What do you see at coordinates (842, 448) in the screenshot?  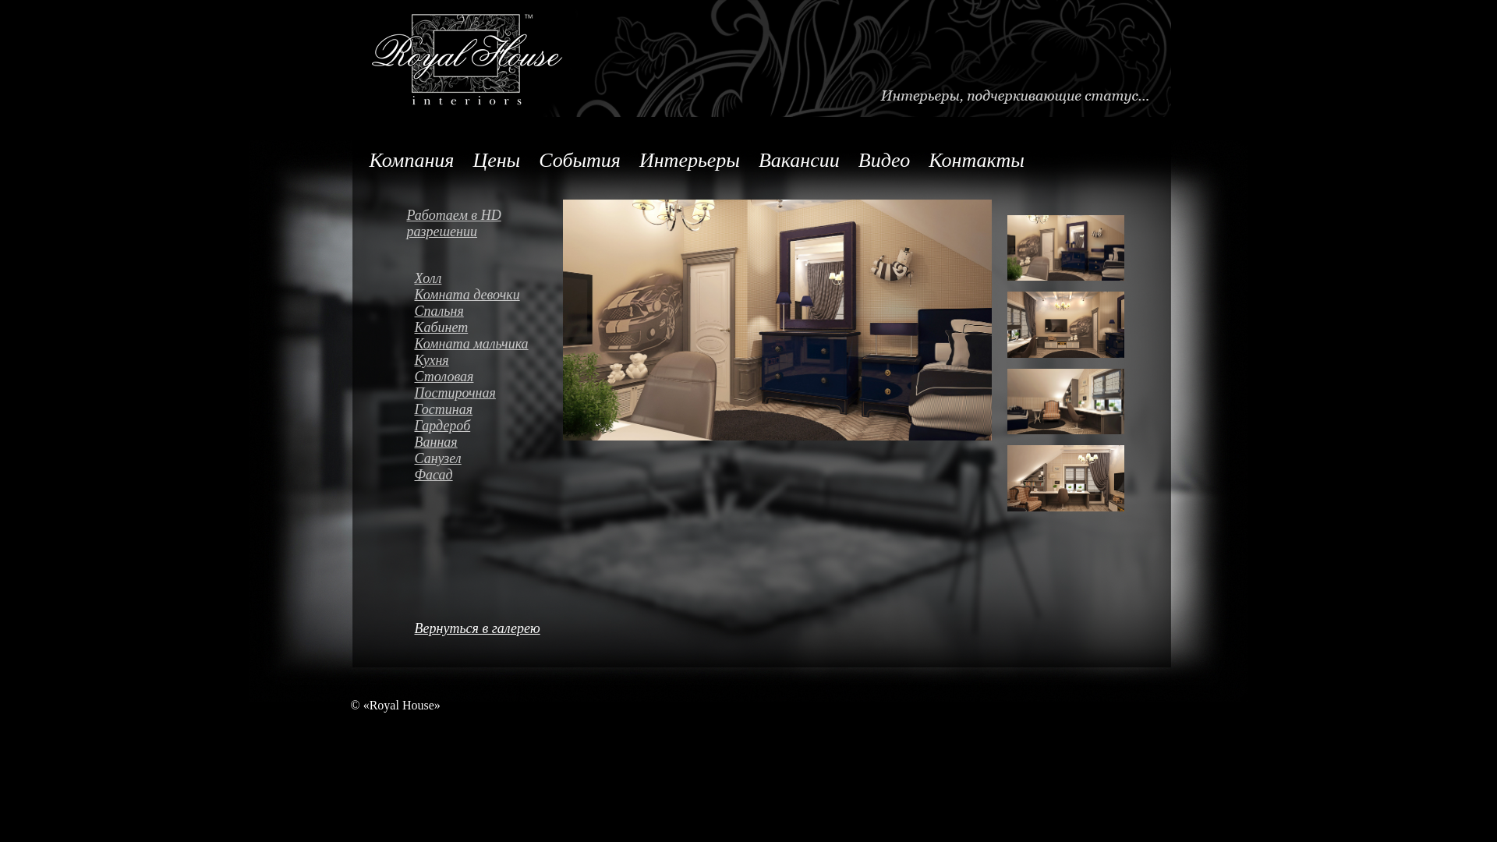 I see `.` at bounding box center [842, 448].